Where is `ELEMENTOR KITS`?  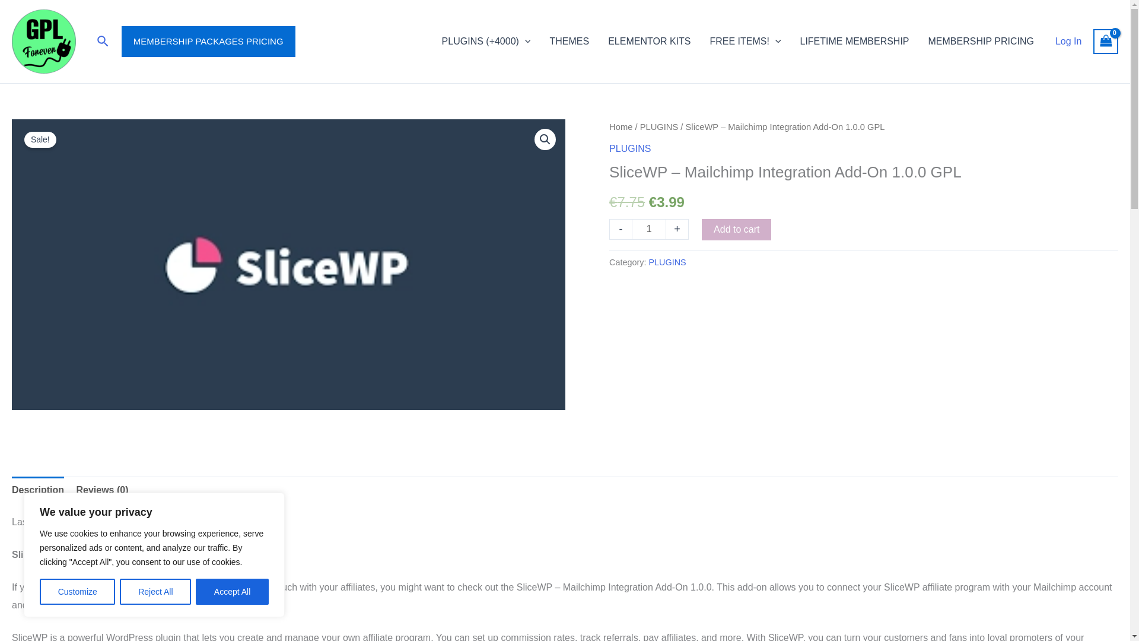 ELEMENTOR KITS is located at coordinates (649, 42).